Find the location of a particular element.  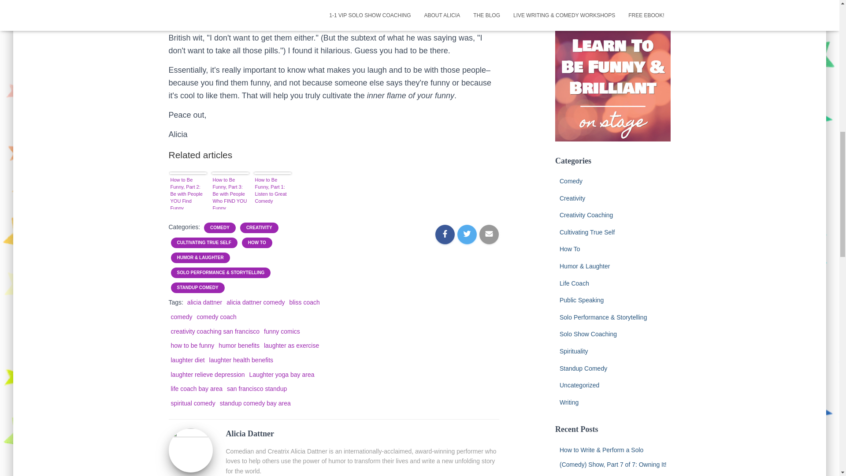

COMEDY is located at coordinates (219, 227).